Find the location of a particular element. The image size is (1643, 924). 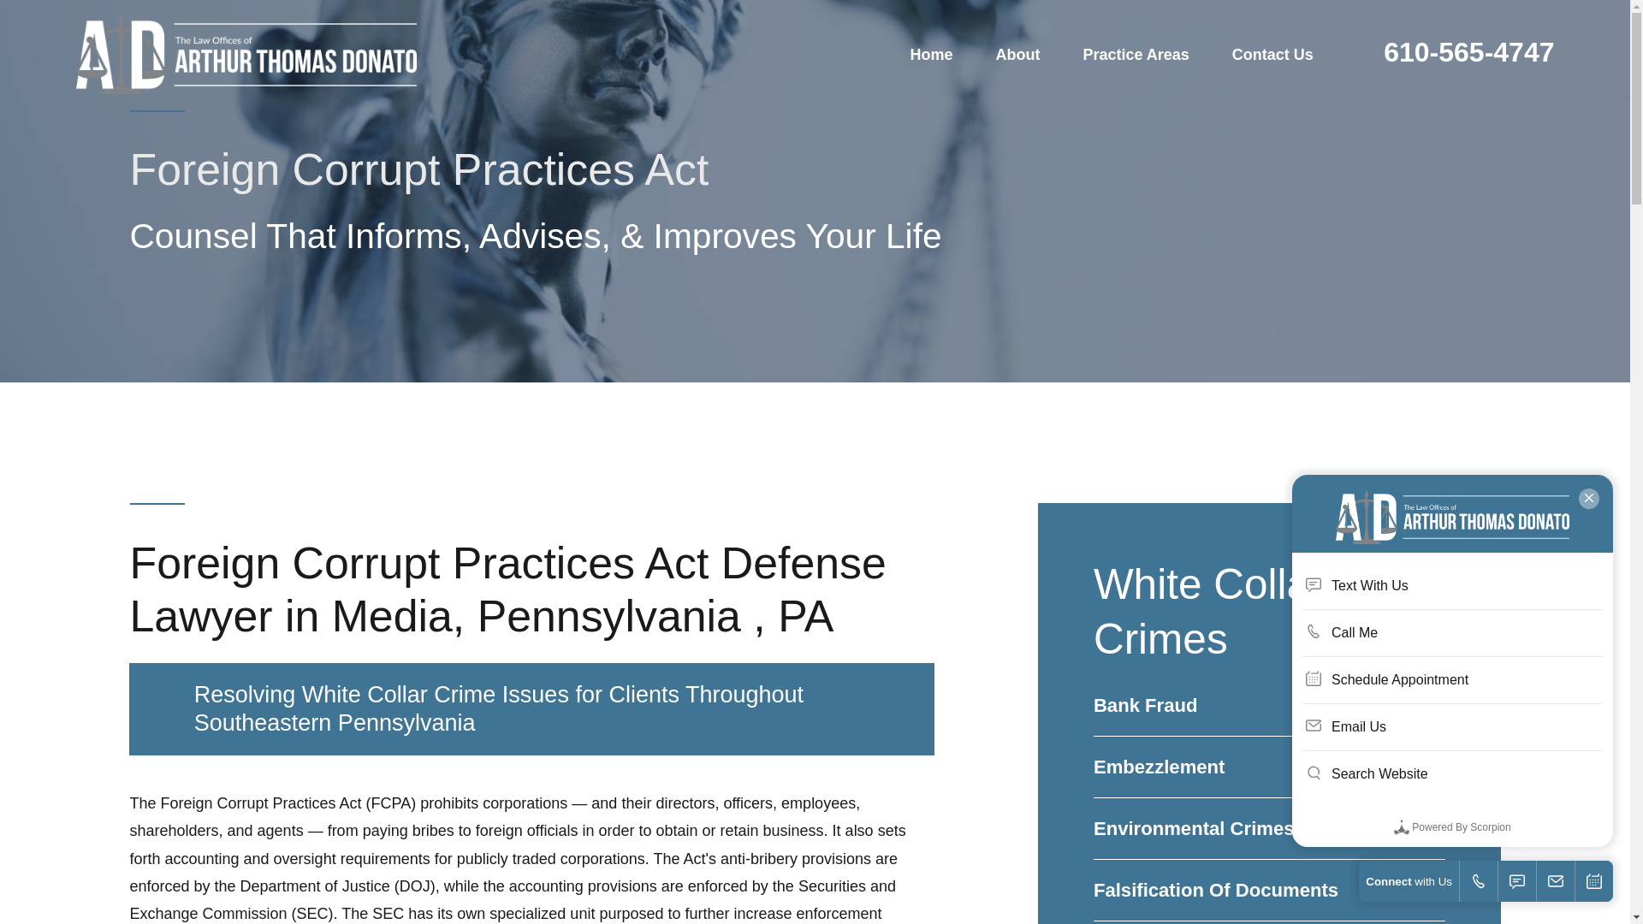

Home is located at coordinates (245, 55).